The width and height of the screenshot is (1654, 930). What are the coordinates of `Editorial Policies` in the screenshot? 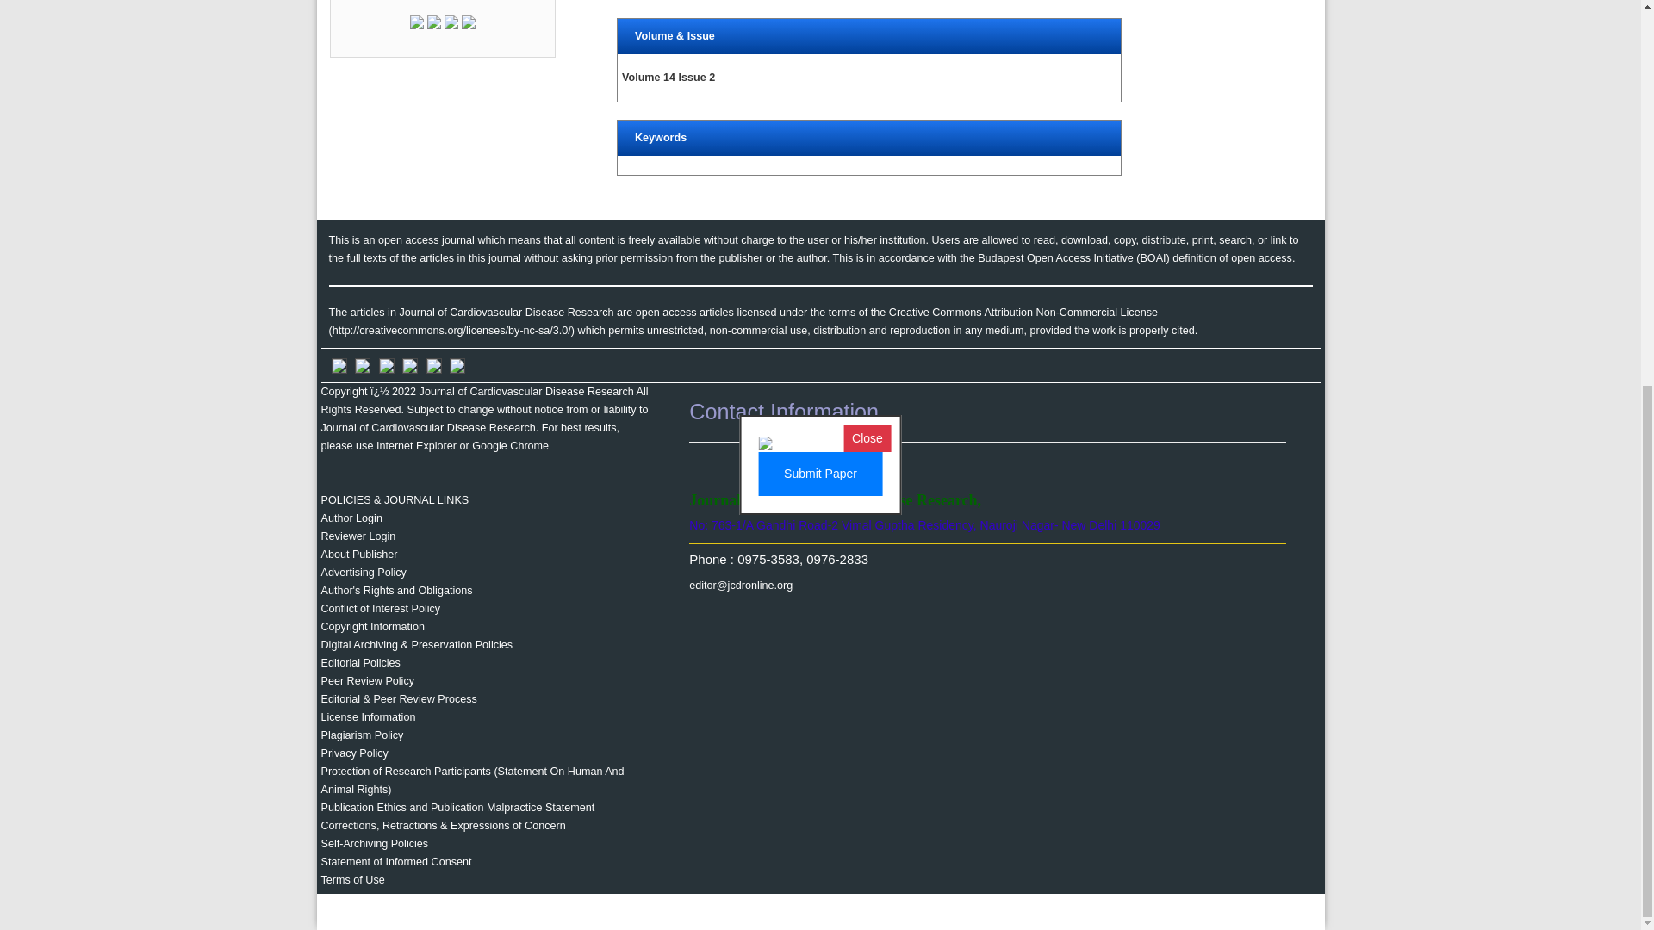 It's located at (360, 662).